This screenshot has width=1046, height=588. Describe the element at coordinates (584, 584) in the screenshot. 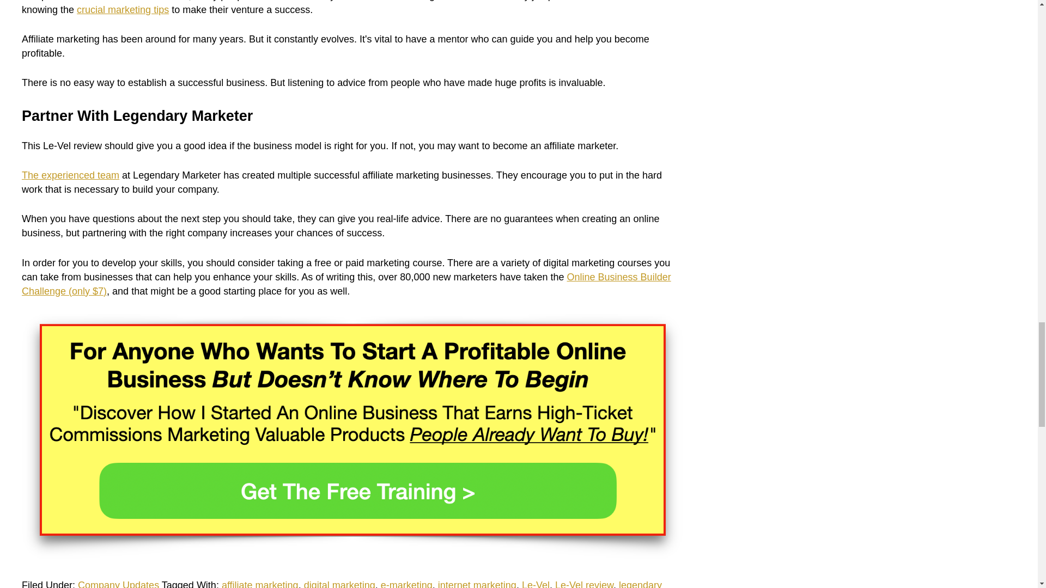

I see `Le-Vel review` at that location.